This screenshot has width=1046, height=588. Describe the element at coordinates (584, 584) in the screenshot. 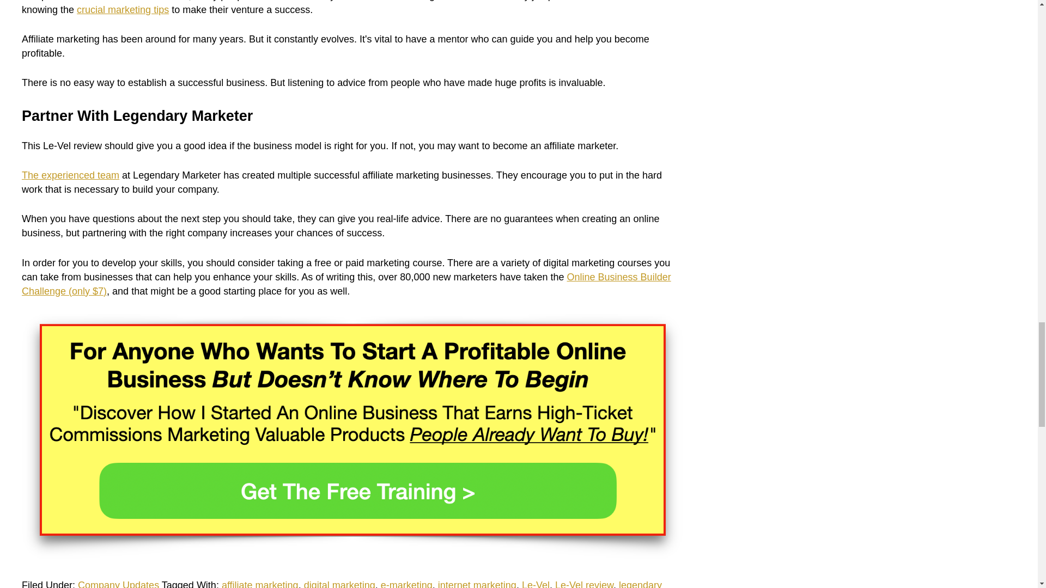

I see `Le-Vel review` at that location.